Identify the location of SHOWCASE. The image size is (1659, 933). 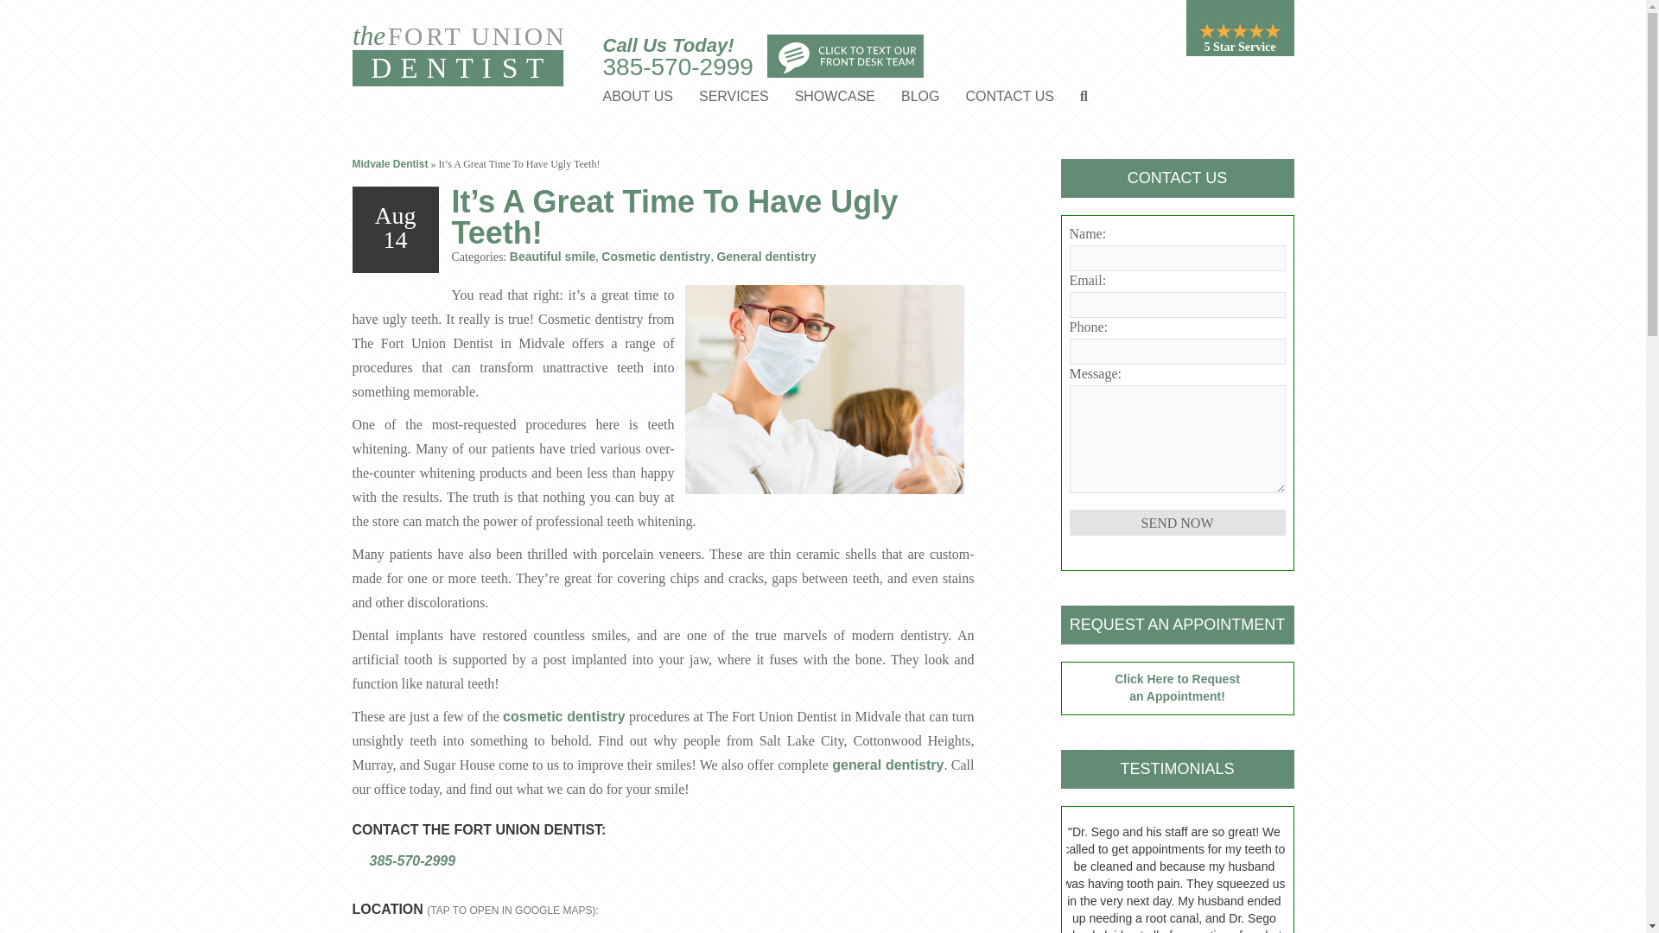
(835, 98).